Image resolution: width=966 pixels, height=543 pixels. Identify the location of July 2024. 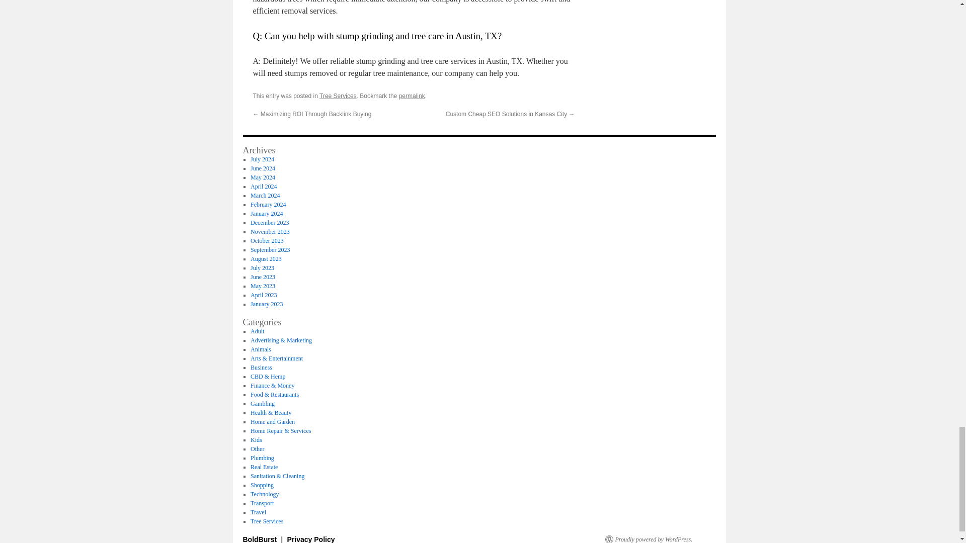
(262, 159).